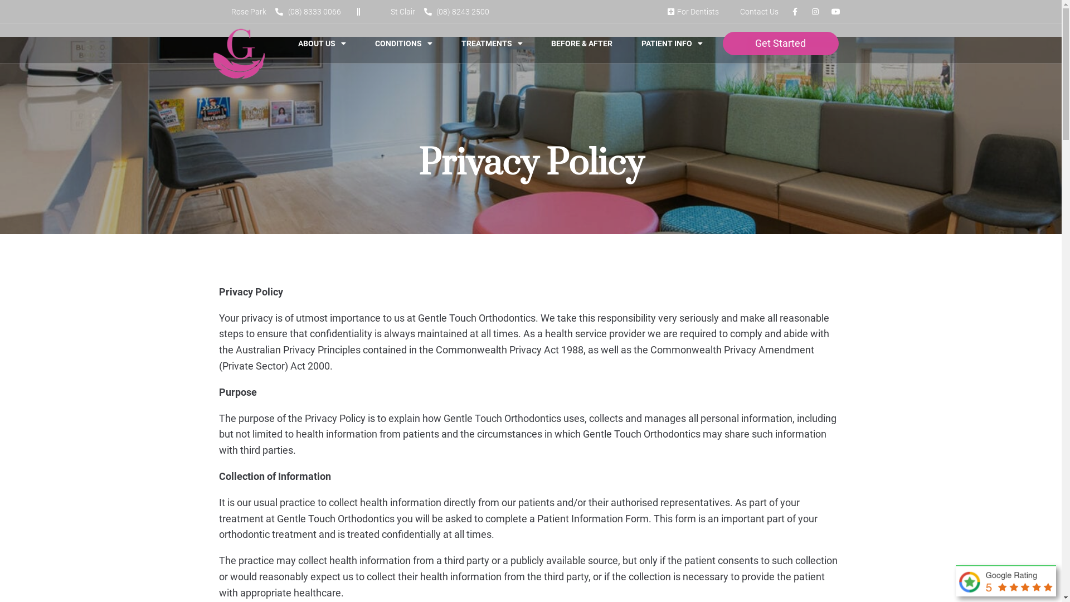 The width and height of the screenshot is (1070, 602). What do you see at coordinates (397, 12) in the screenshot?
I see `St Clair` at bounding box center [397, 12].